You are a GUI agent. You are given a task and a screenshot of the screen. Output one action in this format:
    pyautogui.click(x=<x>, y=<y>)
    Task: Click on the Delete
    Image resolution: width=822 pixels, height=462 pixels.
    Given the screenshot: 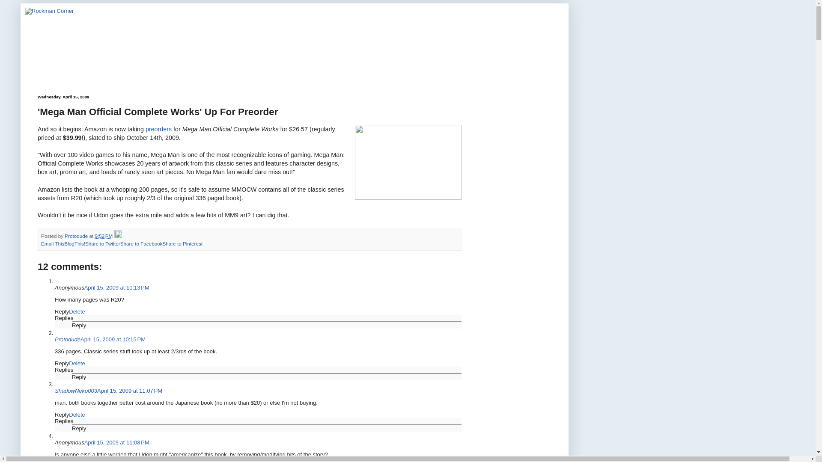 What is the action you would take?
    pyautogui.click(x=77, y=415)
    